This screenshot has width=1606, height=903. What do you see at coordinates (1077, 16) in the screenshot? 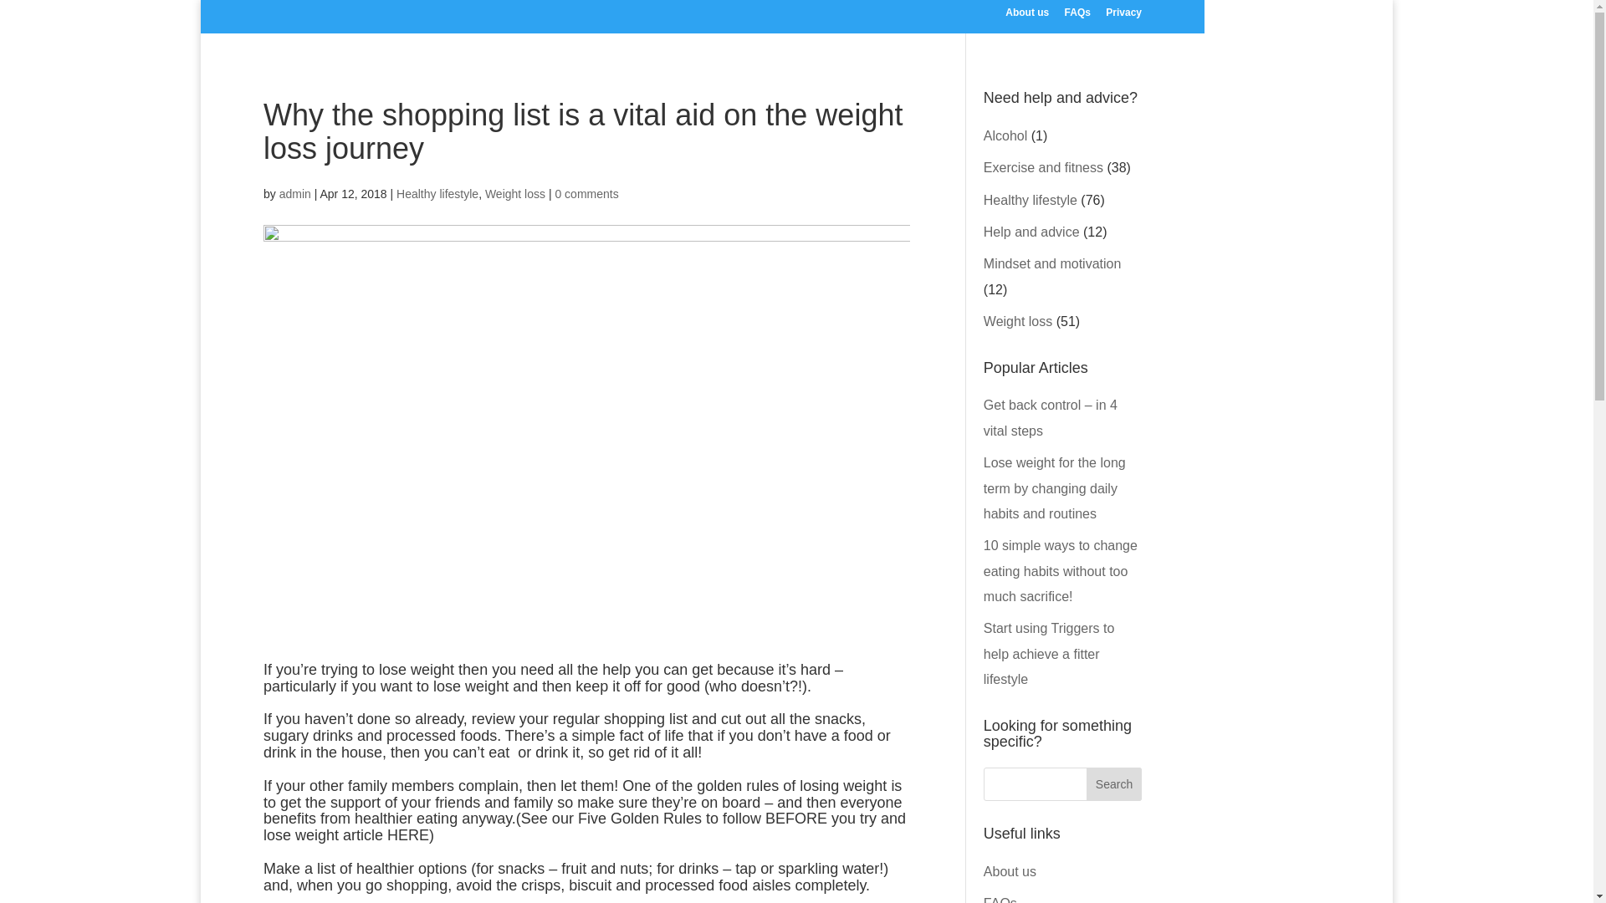
I see `FAQs` at bounding box center [1077, 16].